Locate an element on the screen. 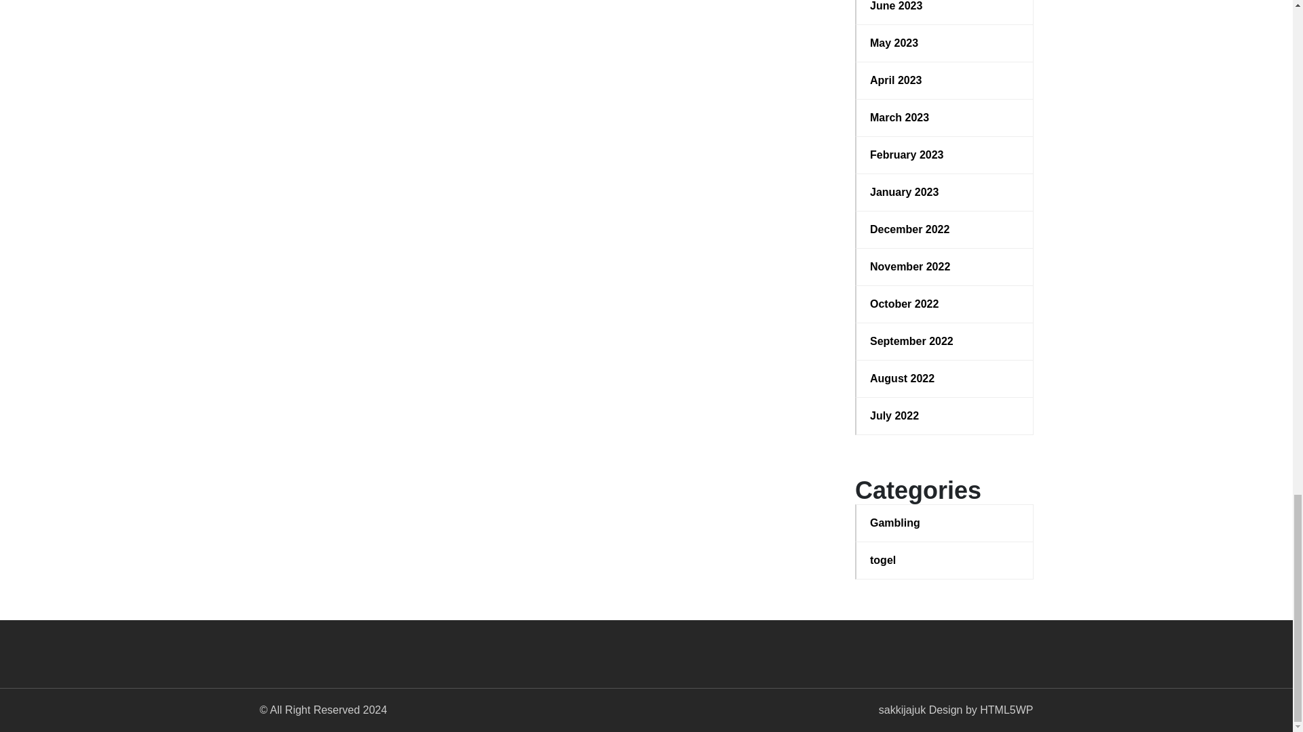 Image resolution: width=1303 pixels, height=732 pixels. June 2023 is located at coordinates (945, 7).